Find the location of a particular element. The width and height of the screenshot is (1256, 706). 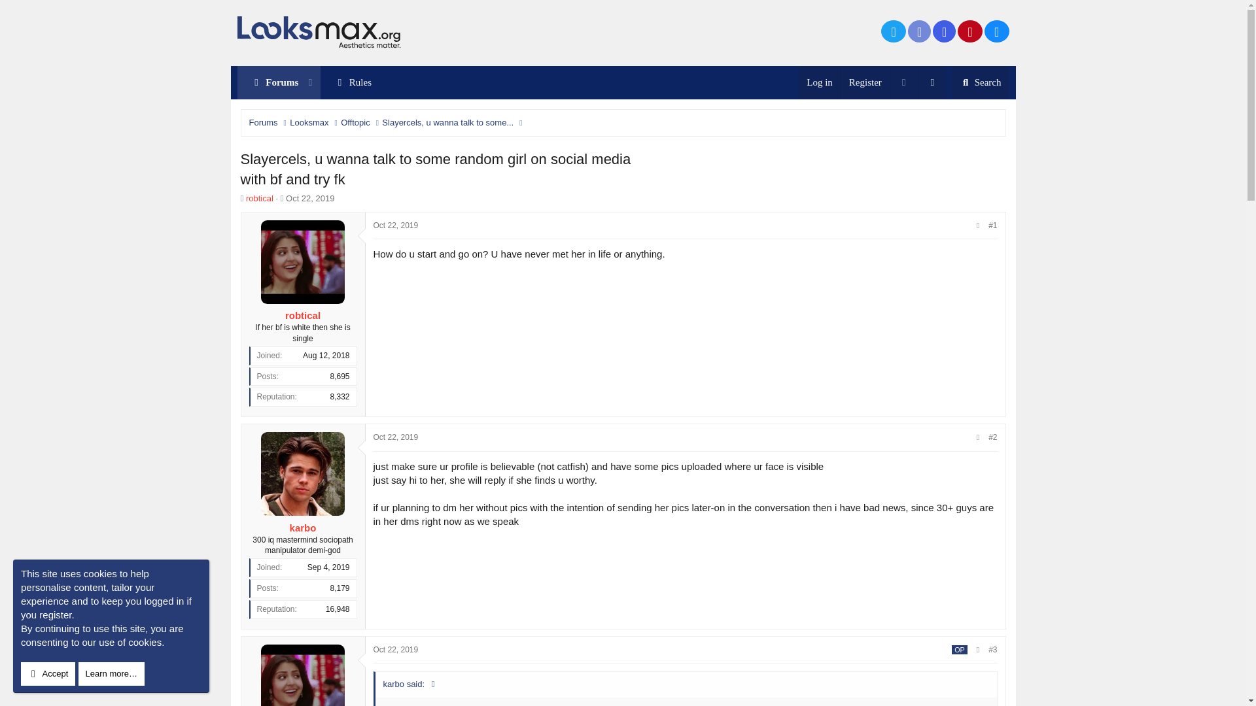

Discord is located at coordinates (268, 82).